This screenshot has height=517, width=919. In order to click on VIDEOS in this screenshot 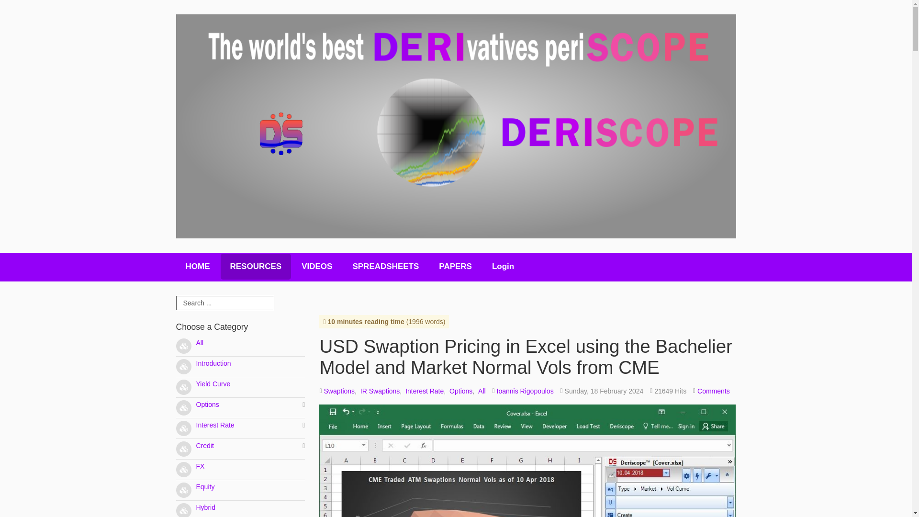, I will do `click(317, 267)`.